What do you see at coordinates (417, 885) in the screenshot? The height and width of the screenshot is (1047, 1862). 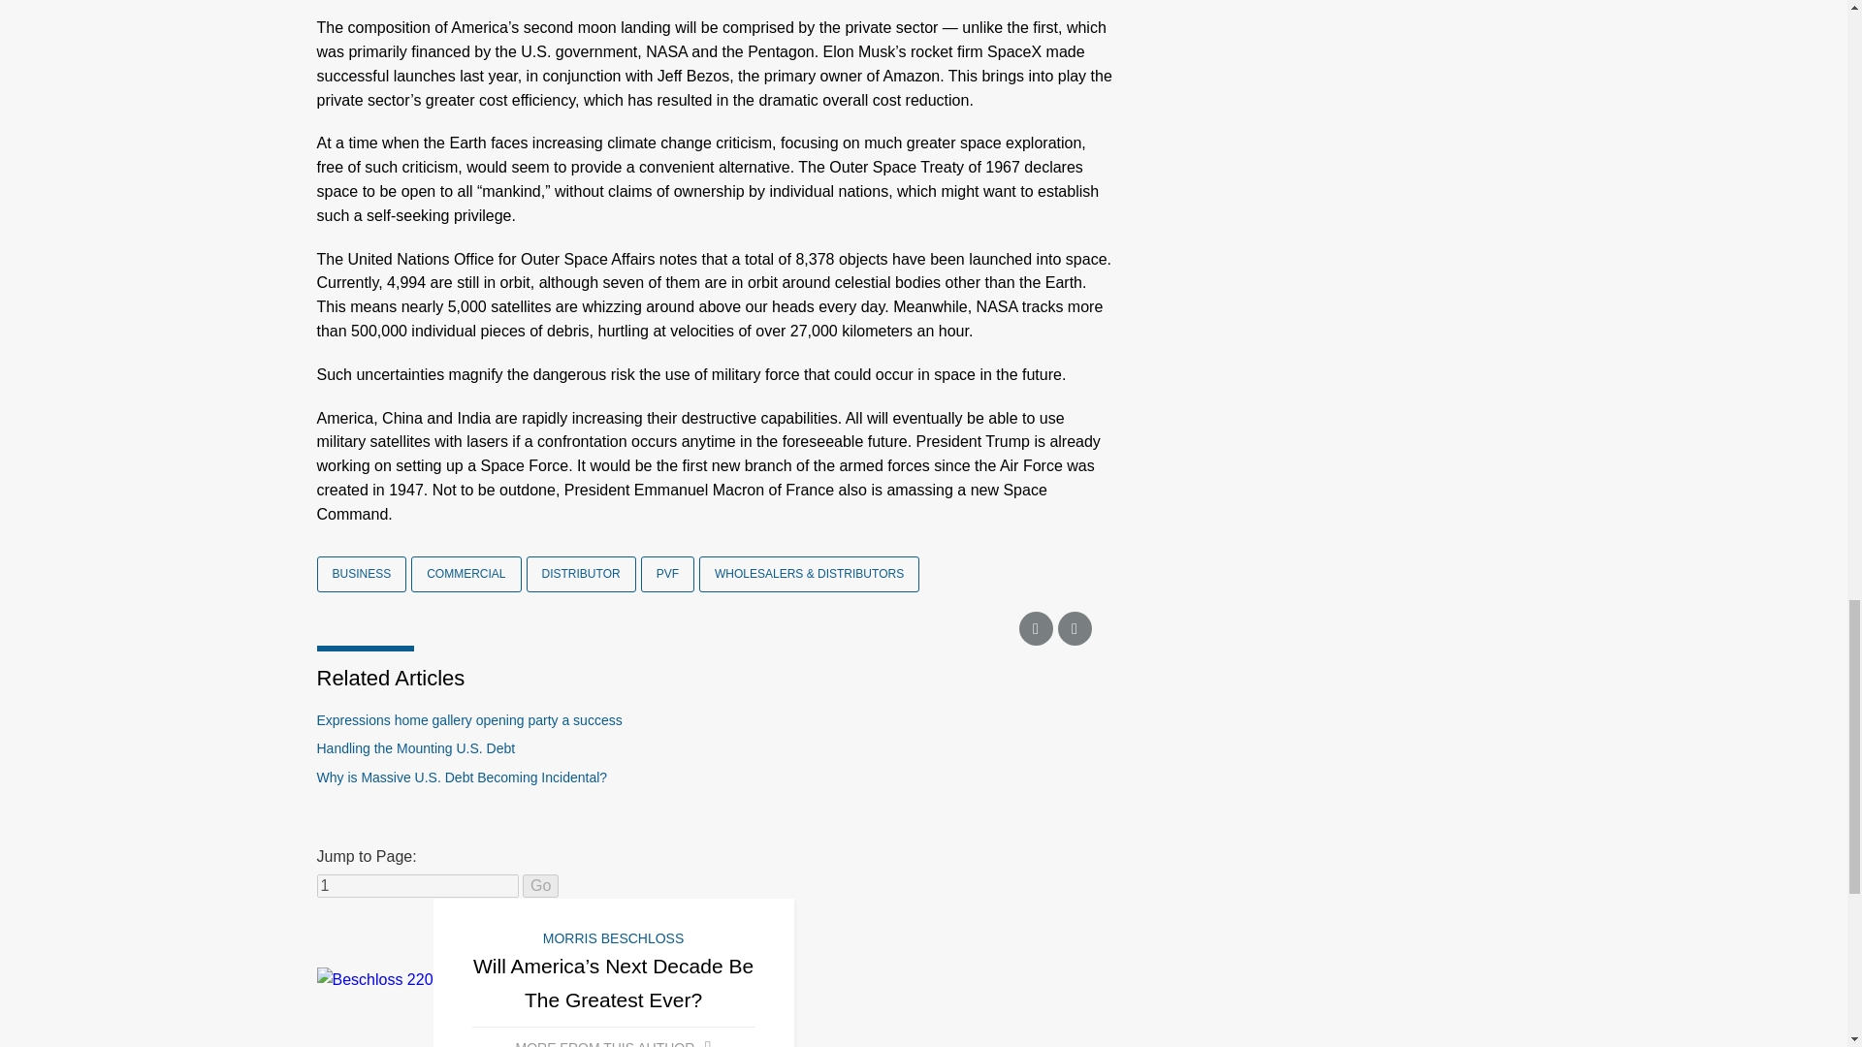 I see `1` at bounding box center [417, 885].